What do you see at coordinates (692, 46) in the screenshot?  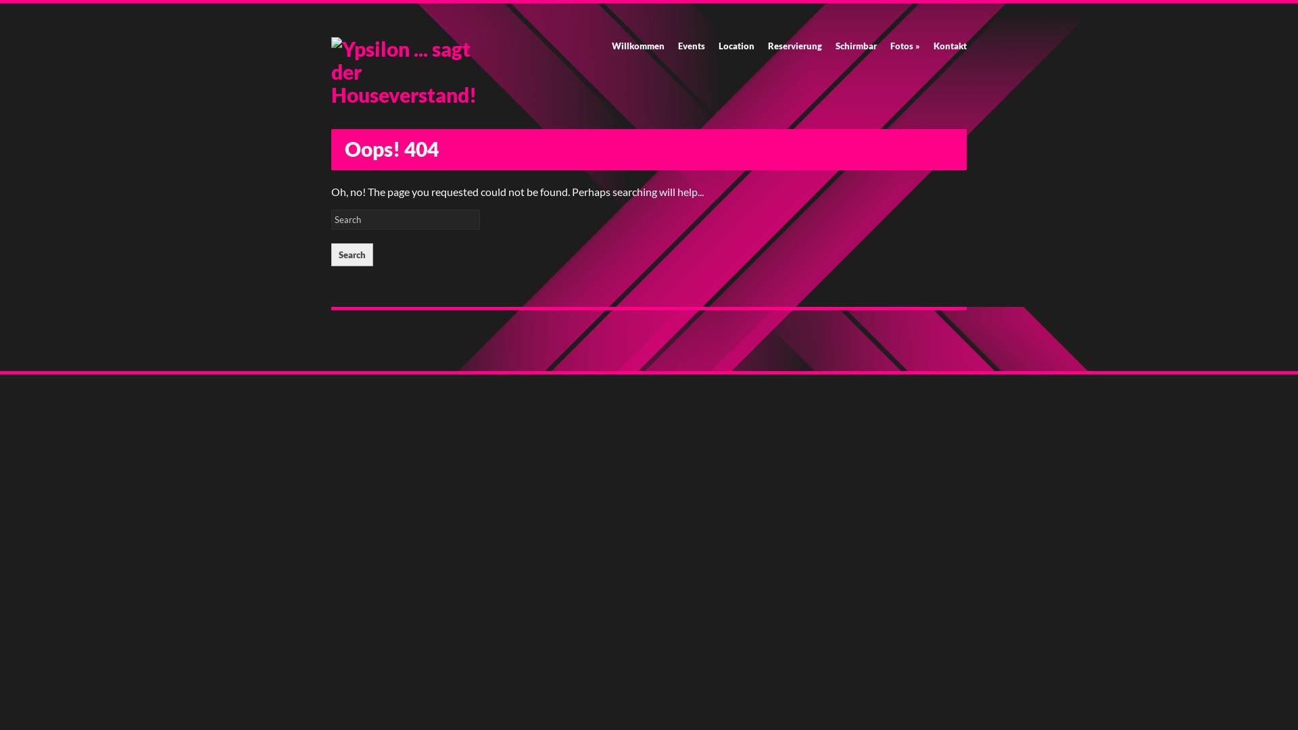 I see `Events` at bounding box center [692, 46].